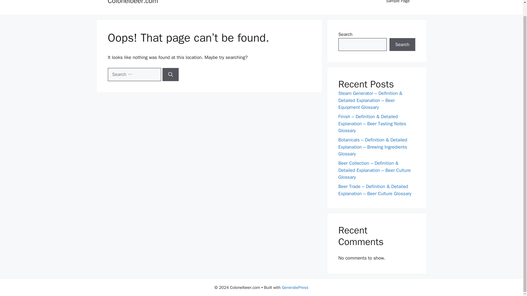 The width and height of the screenshot is (527, 296). What do you see at coordinates (134, 75) in the screenshot?
I see `Search for:` at bounding box center [134, 75].